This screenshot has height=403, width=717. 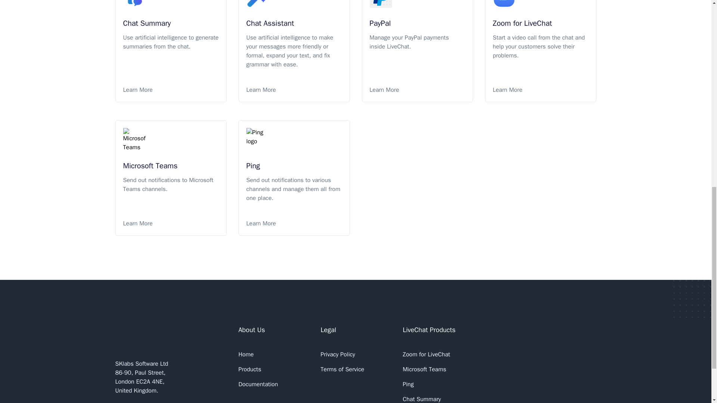 I want to click on Ping, so click(x=408, y=384).